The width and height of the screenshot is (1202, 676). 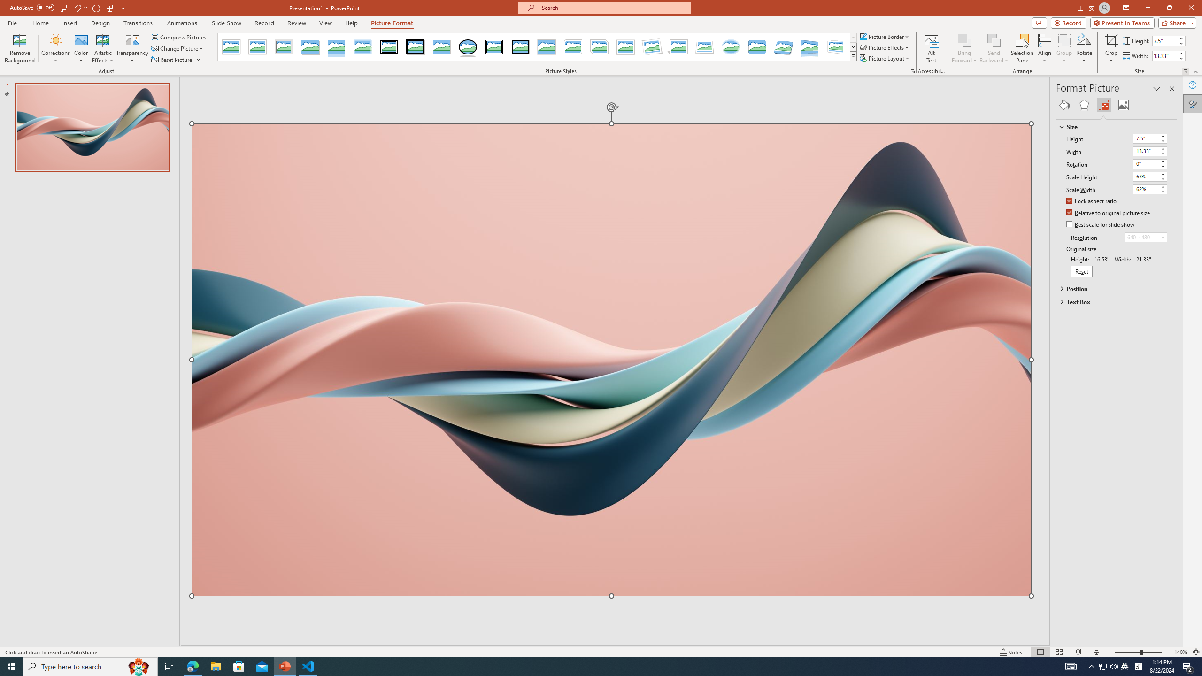 I want to click on Simple Frame, Black, so click(x=442, y=47).